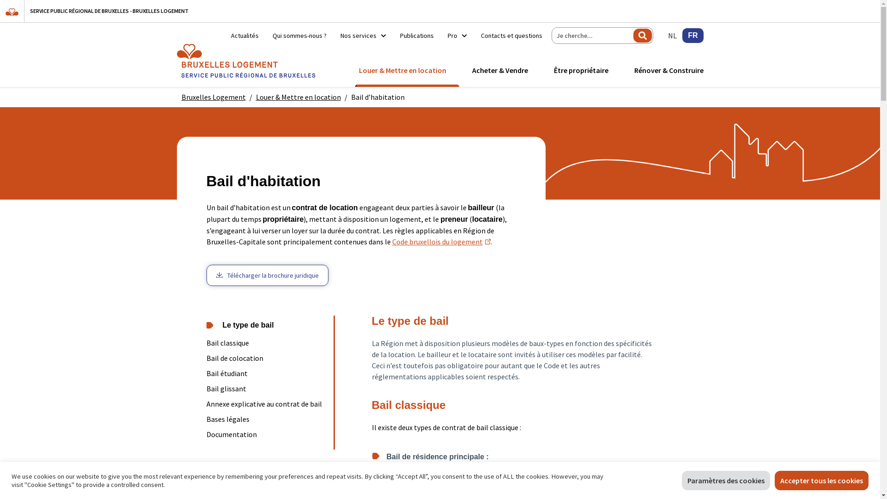 The image size is (887, 499). I want to click on Documentation, so click(266, 434).